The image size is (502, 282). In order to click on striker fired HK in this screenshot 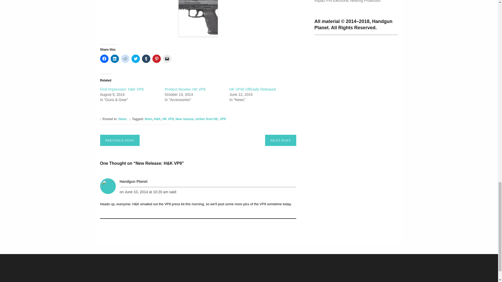, I will do `click(207, 119)`.